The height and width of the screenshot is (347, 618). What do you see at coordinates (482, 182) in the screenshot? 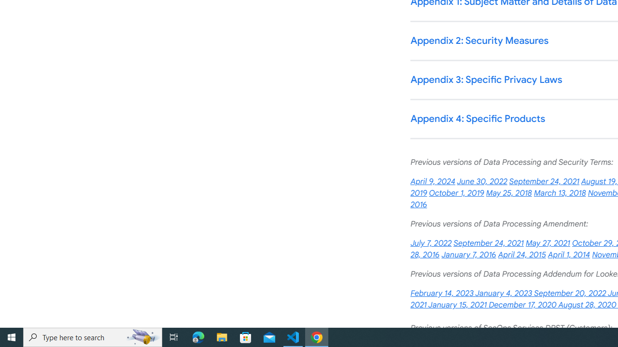
I see `June 30, 2022` at bounding box center [482, 182].